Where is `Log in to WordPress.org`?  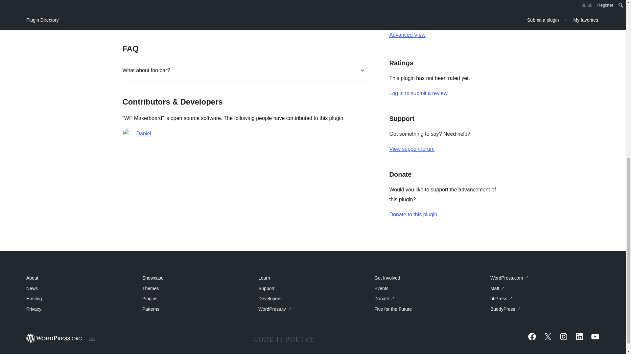
Log in to WordPress.org is located at coordinates (419, 93).